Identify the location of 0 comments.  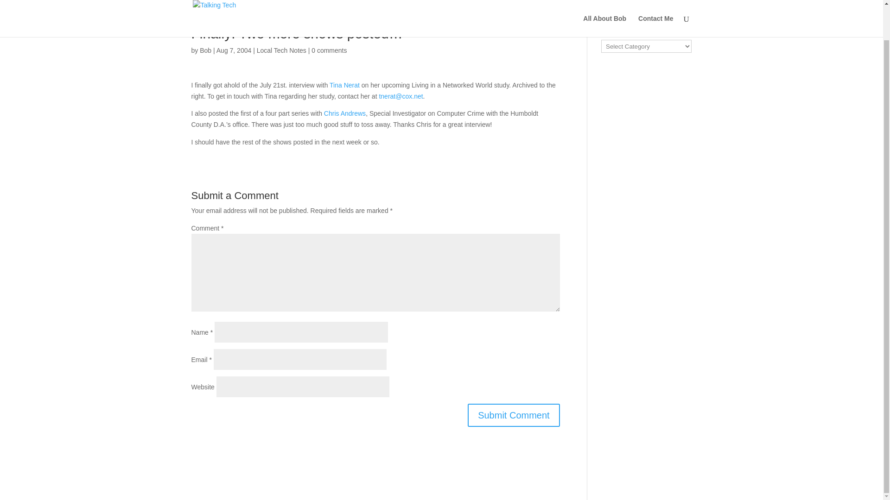
(329, 50).